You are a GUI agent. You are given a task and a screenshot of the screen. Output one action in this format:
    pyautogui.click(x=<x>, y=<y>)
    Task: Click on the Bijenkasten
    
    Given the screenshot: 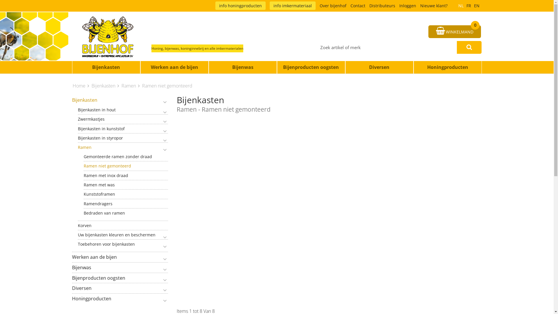 What is the action you would take?
    pyautogui.click(x=106, y=86)
    